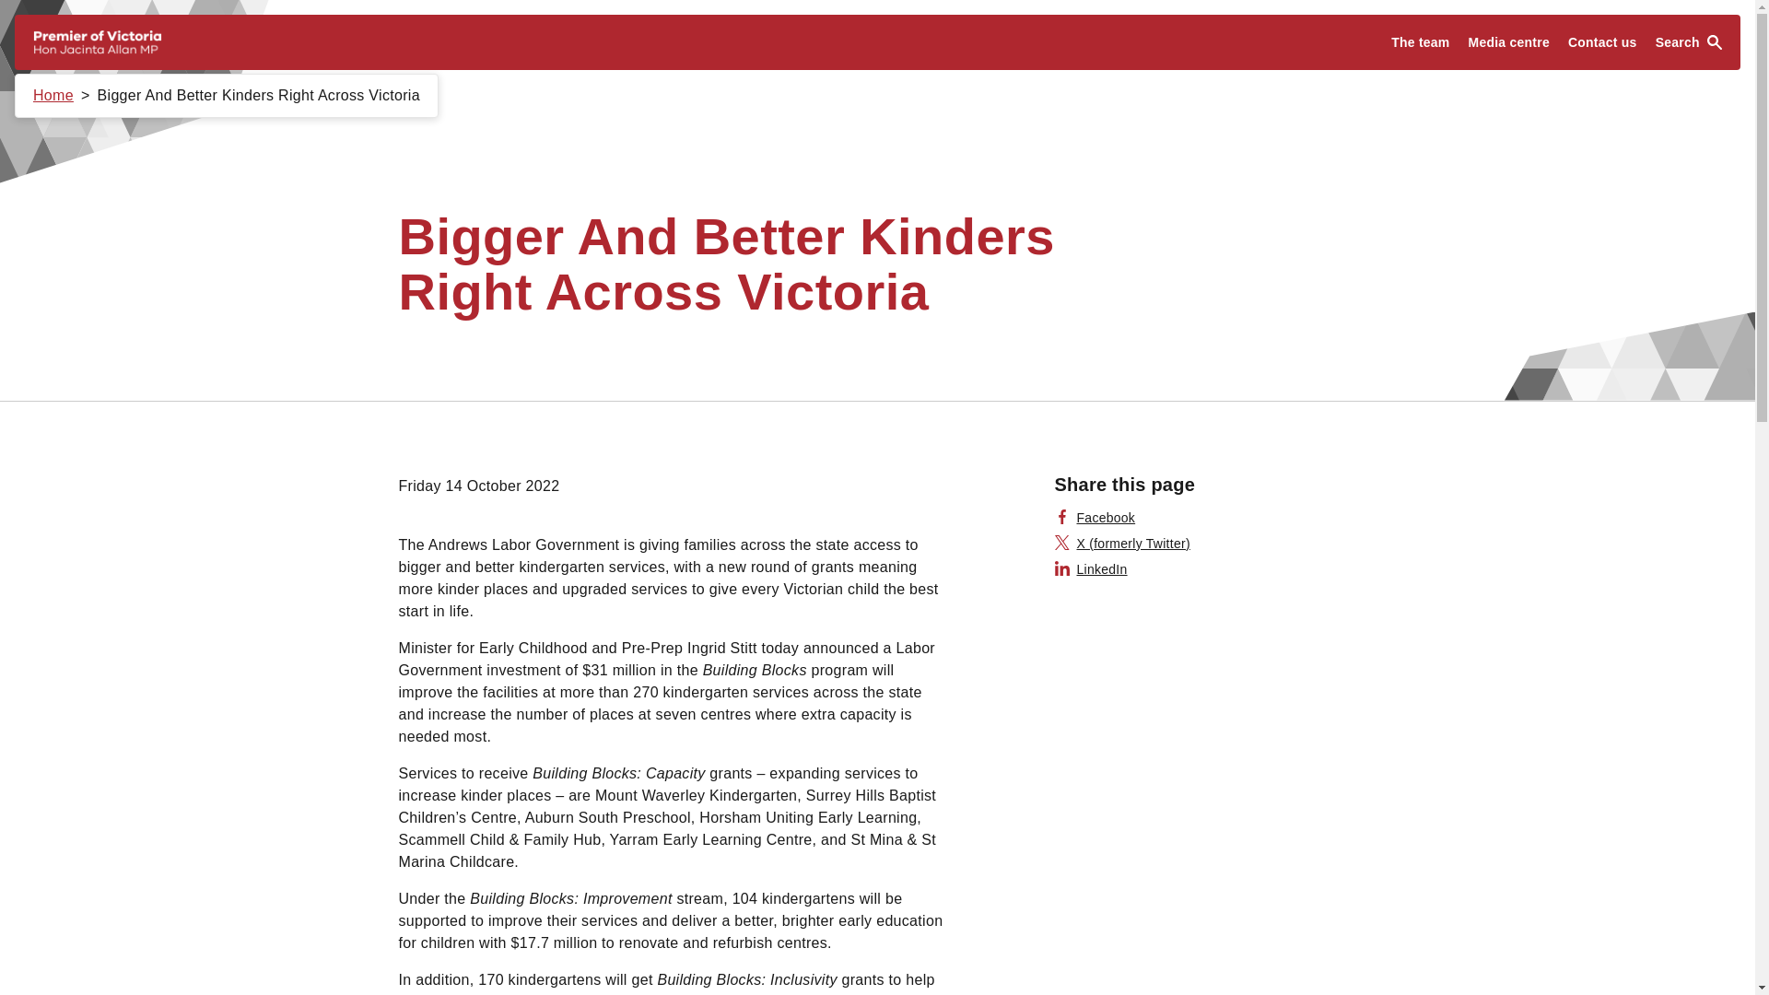  I want to click on Contact us, so click(1602, 42).